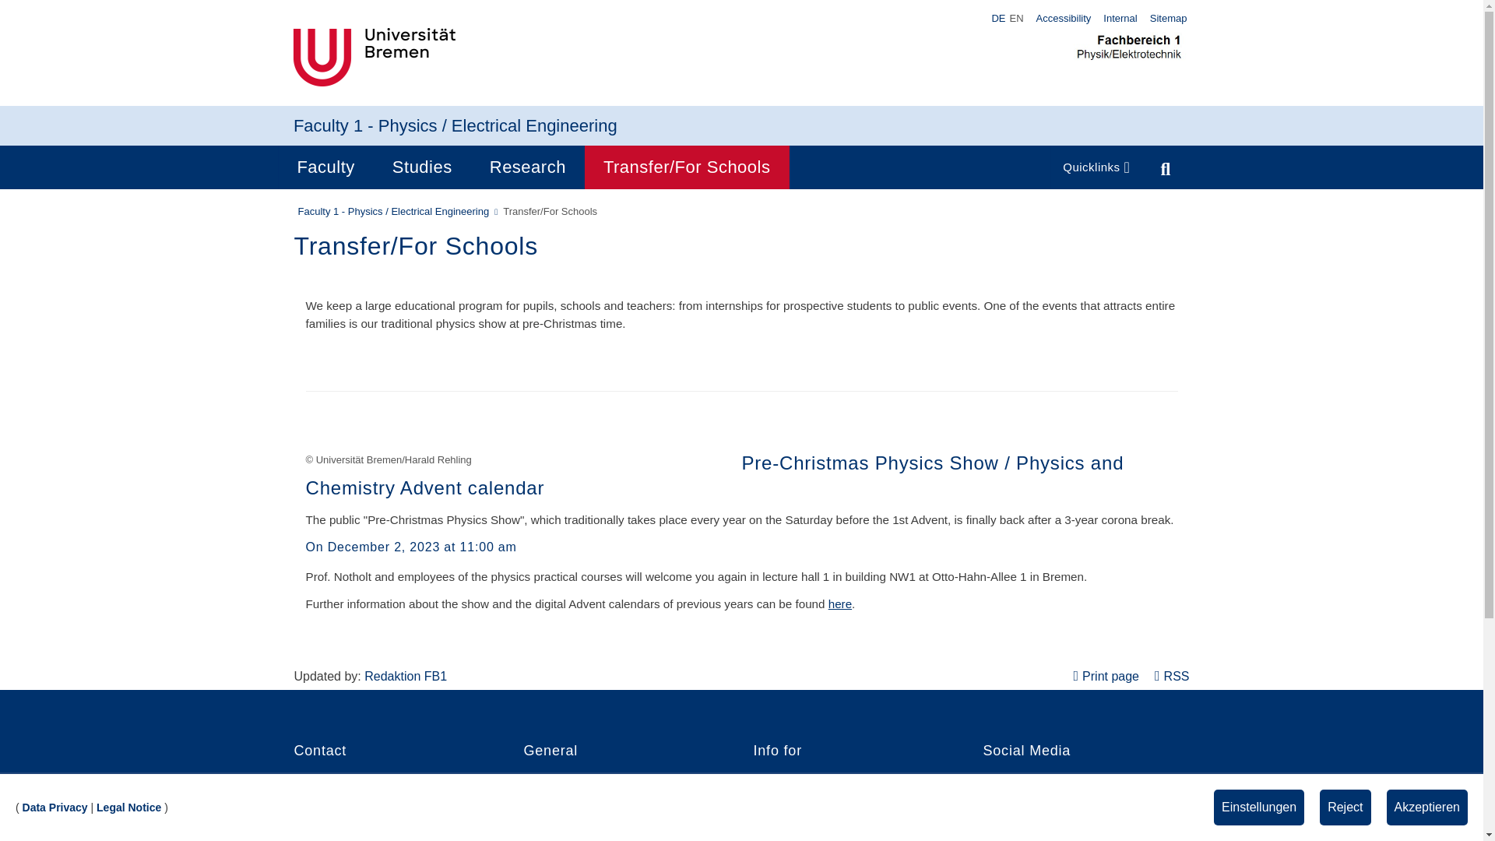 This screenshot has width=1495, height=841. What do you see at coordinates (1171, 676) in the screenshot?
I see `Seite als RSS Feed` at bounding box center [1171, 676].